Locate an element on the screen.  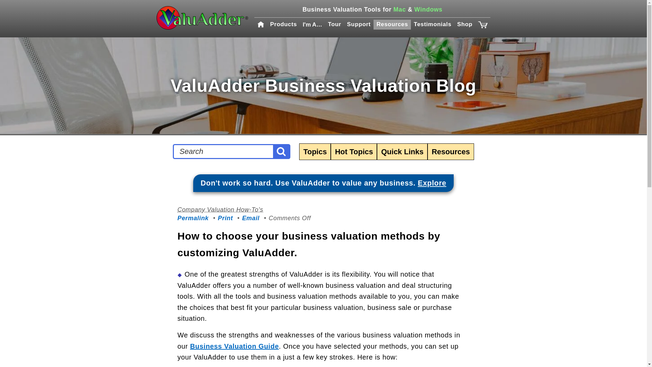
ValuAdder Business Valuation Software Information Page is located at coordinates (323, 183).